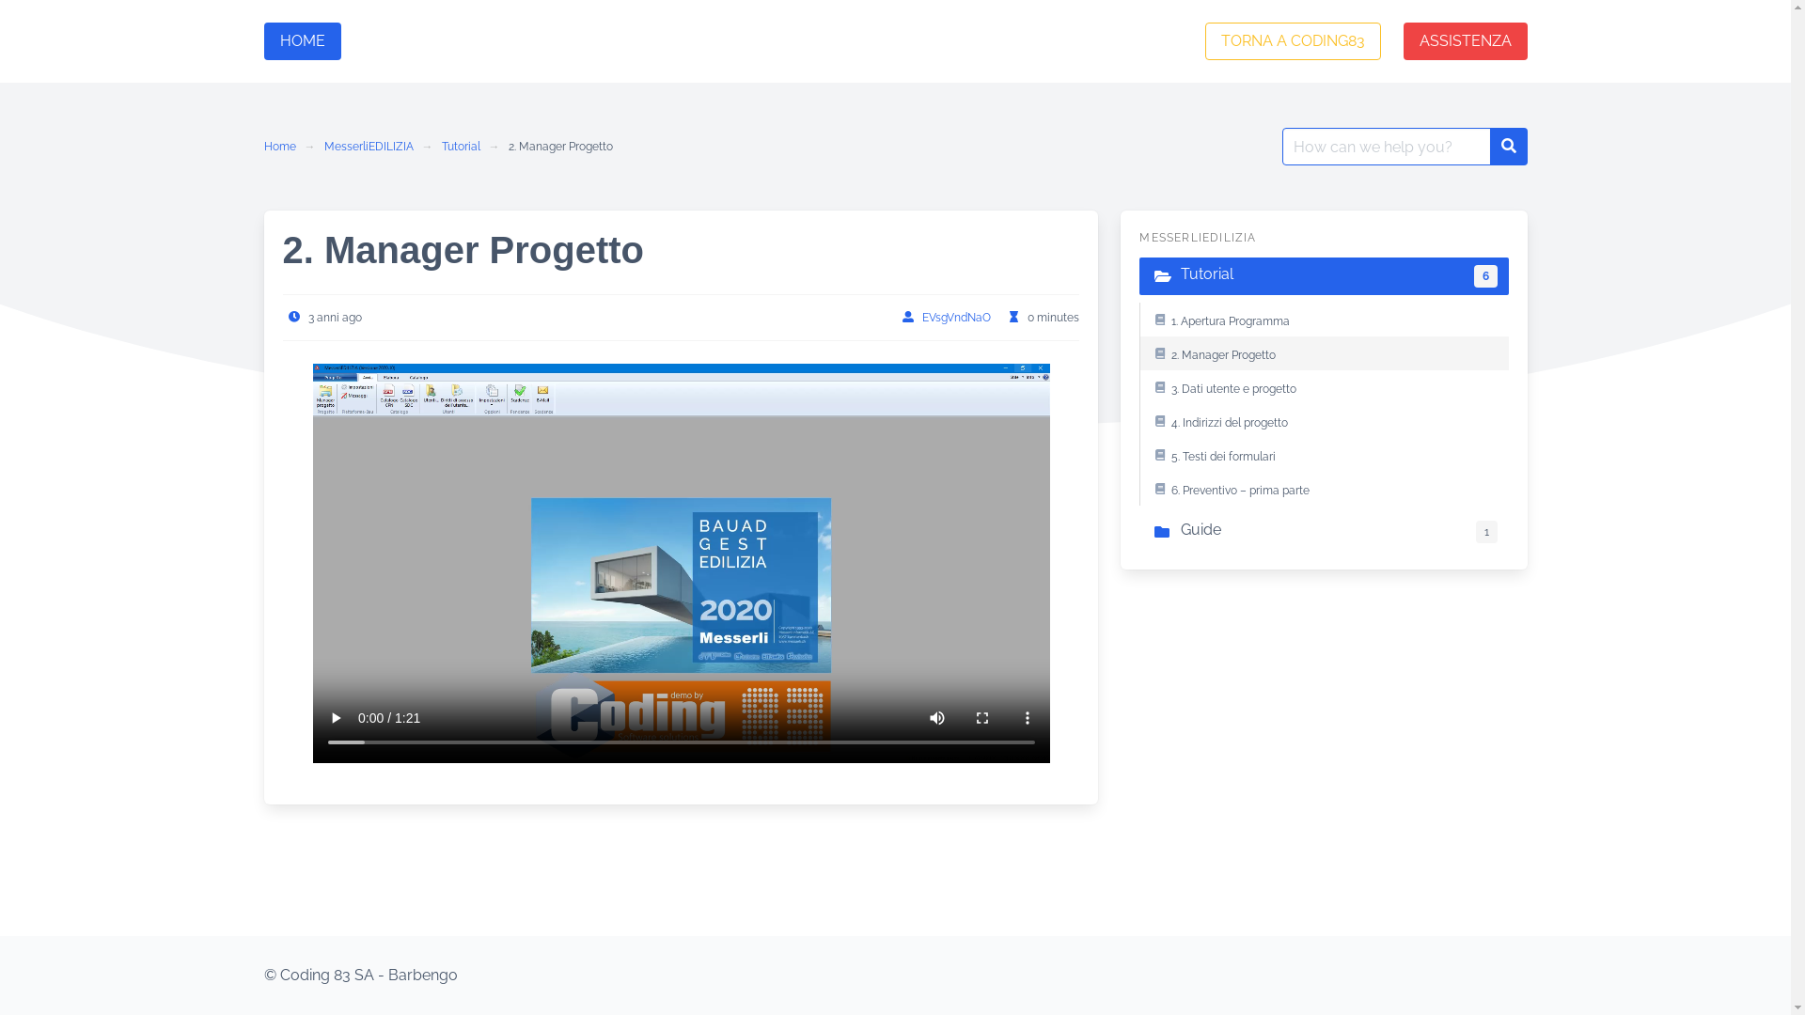 The width and height of the screenshot is (1805, 1015). Describe the element at coordinates (461, 147) in the screenshot. I see `Tutorial` at that location.